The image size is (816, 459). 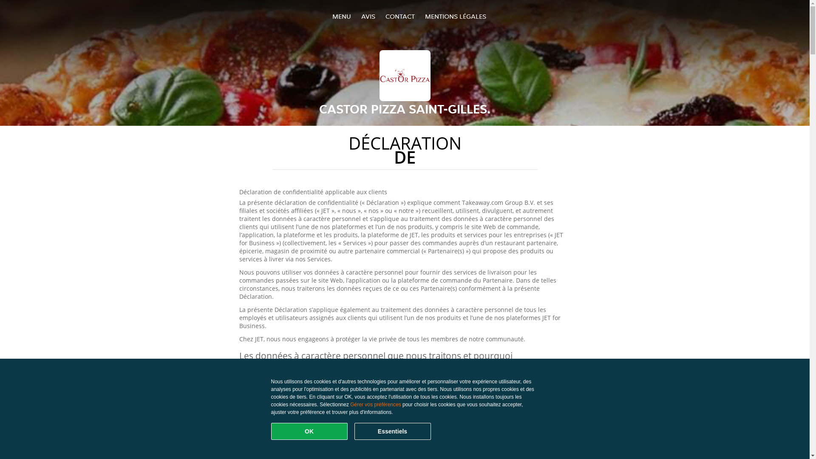 What do you see at coordinates (309, 431) in the screenshot?
I see `OK` at bounding box center [309, 431].